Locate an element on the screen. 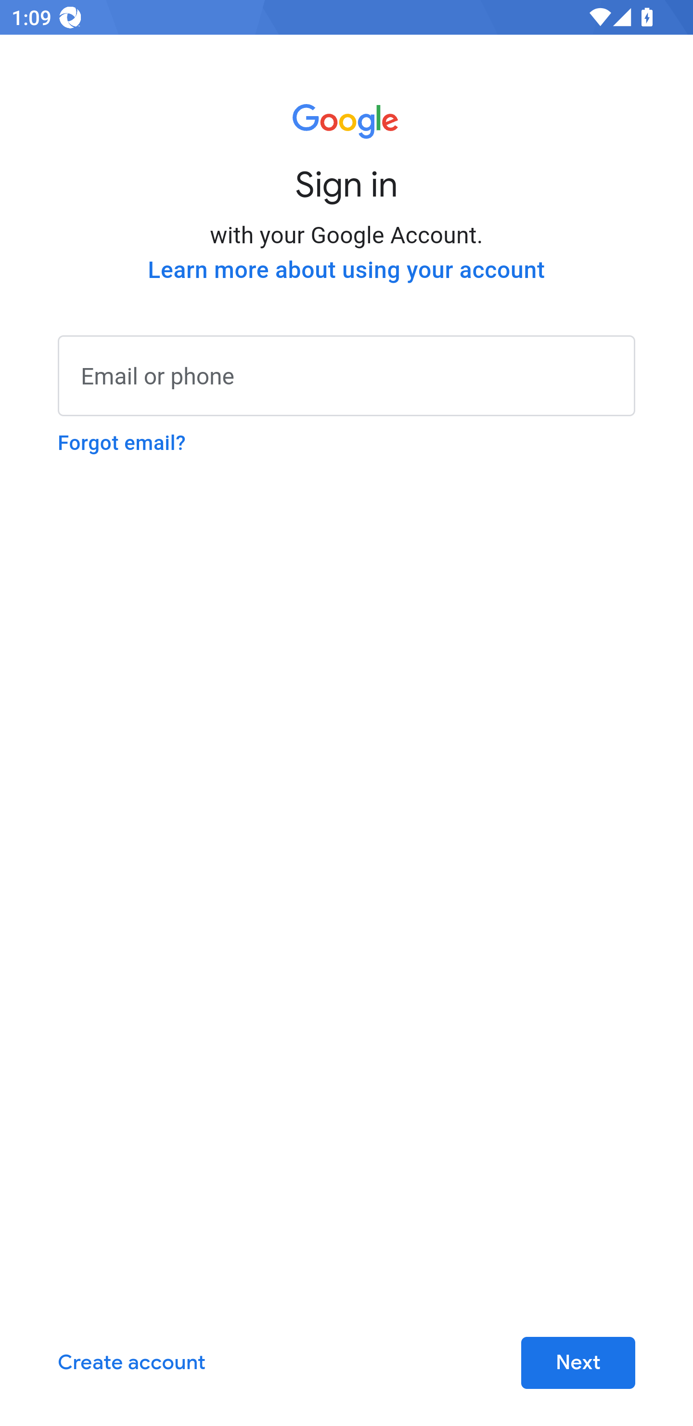  Learn more about using your account is located at coordinates (346, 270).